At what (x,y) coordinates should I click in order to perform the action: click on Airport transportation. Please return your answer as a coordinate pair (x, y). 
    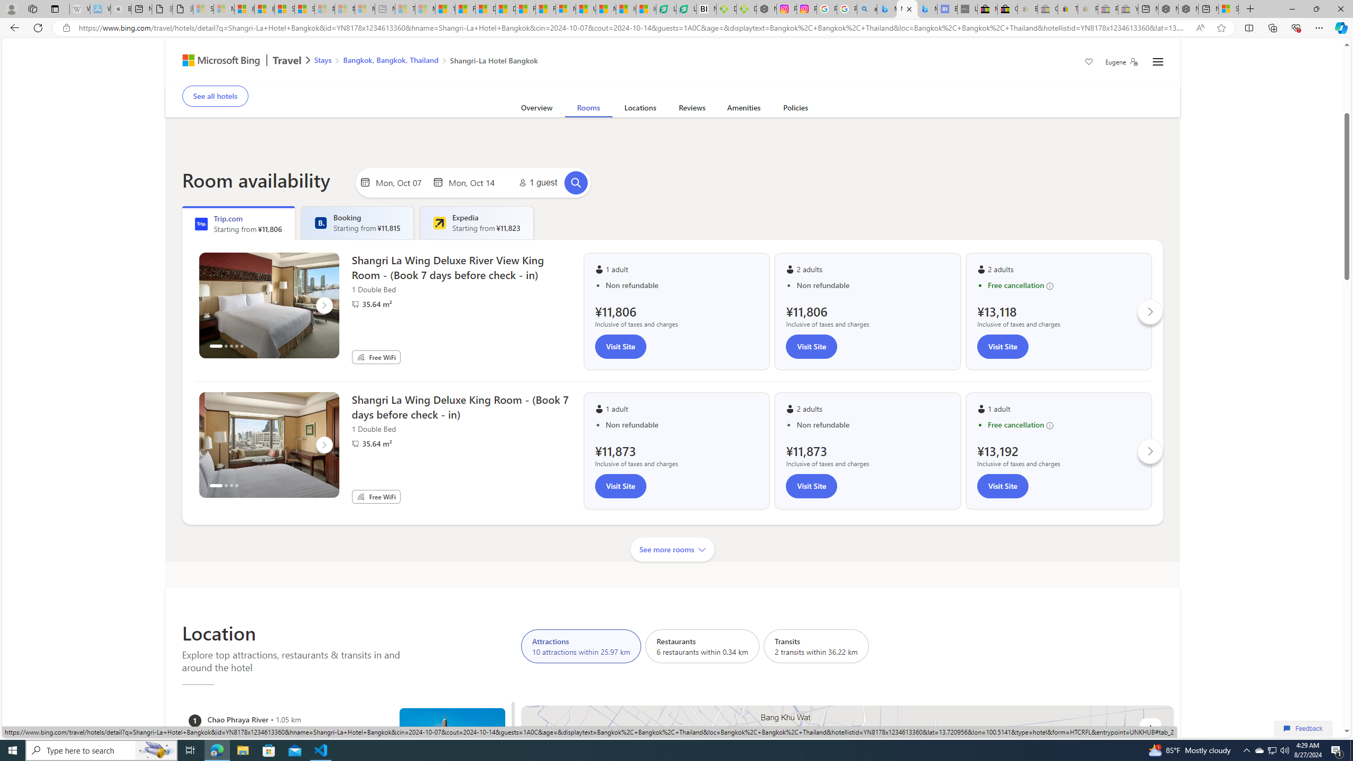
    Looking at the image, I should click on (576, 78).